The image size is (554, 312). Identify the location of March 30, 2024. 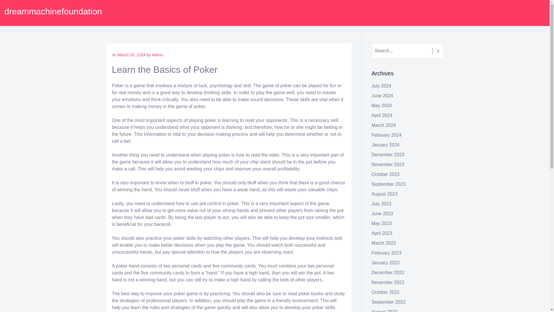
(131, 55).